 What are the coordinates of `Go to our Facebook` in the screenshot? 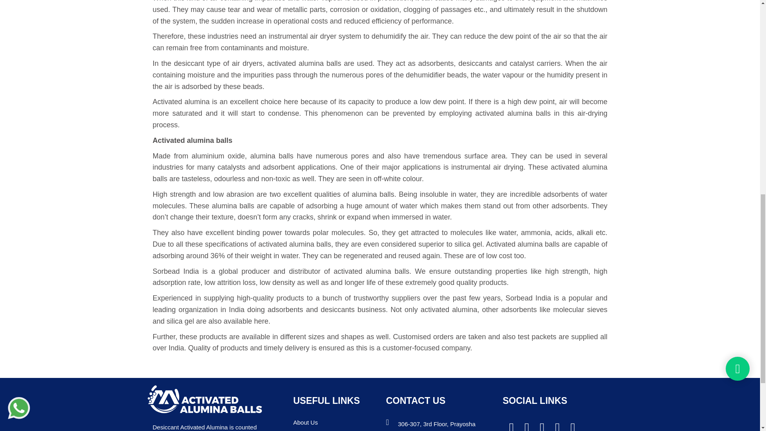 It's located at (508, 425).